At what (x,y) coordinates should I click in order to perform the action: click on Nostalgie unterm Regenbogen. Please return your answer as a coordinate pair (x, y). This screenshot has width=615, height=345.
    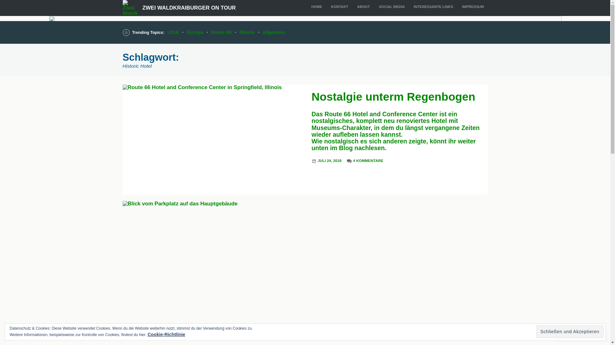
    Looking at the image, I should click on (393, 96).